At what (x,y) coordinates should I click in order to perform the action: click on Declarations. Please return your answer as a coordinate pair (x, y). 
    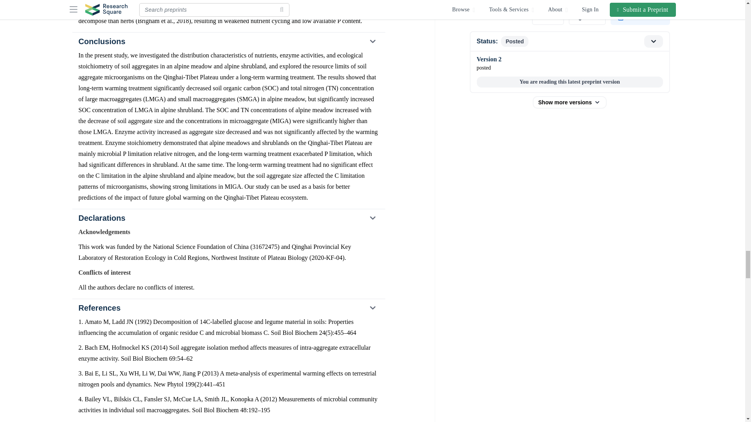
    Looking at the image, I should click on (228, 218).